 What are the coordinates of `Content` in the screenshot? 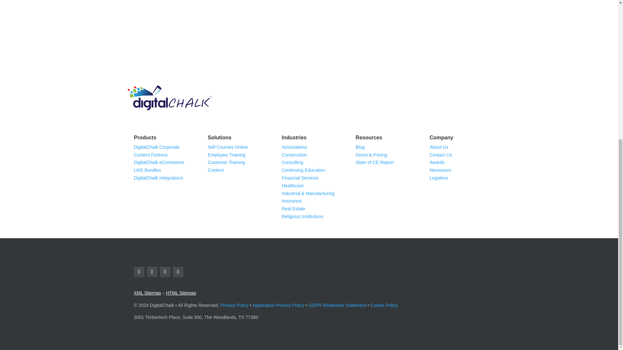 It's located at (215, 170).